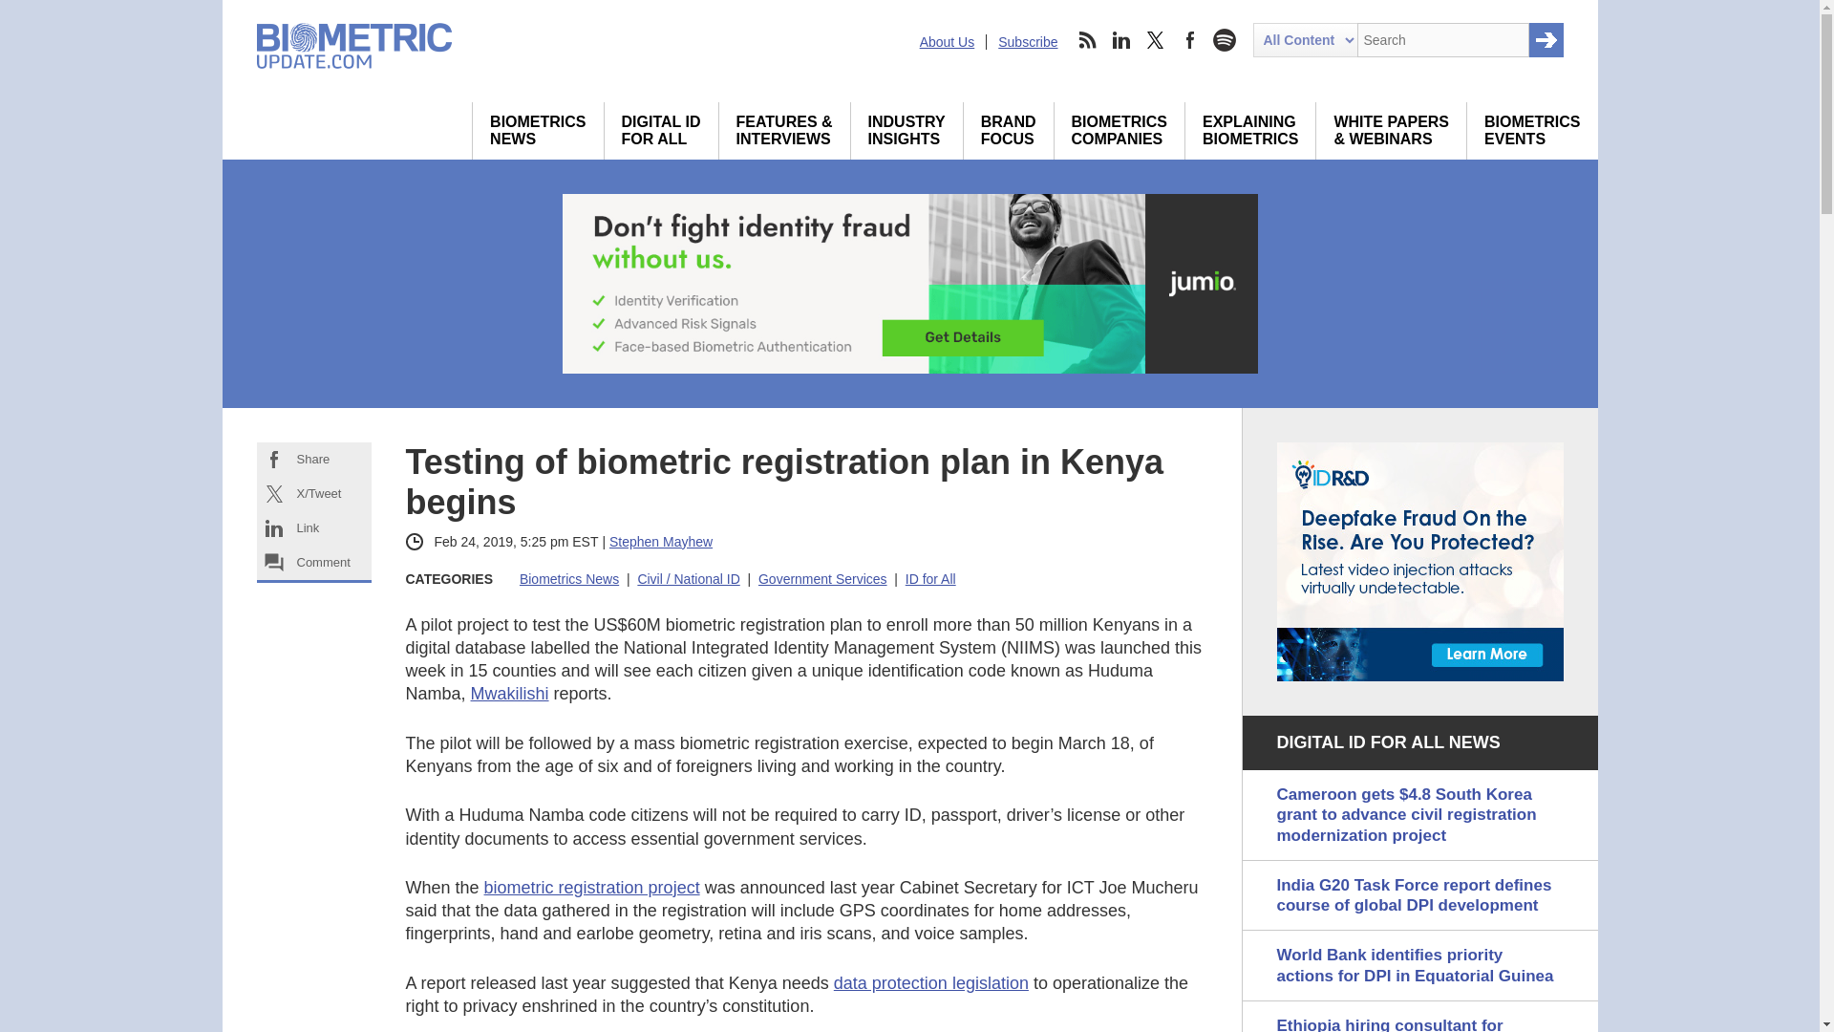 This screenshot has height=1032, width=1834. Describe the element at coordinates (1419, 562) in the screenshot. I see `3rd party ad content` at that location.